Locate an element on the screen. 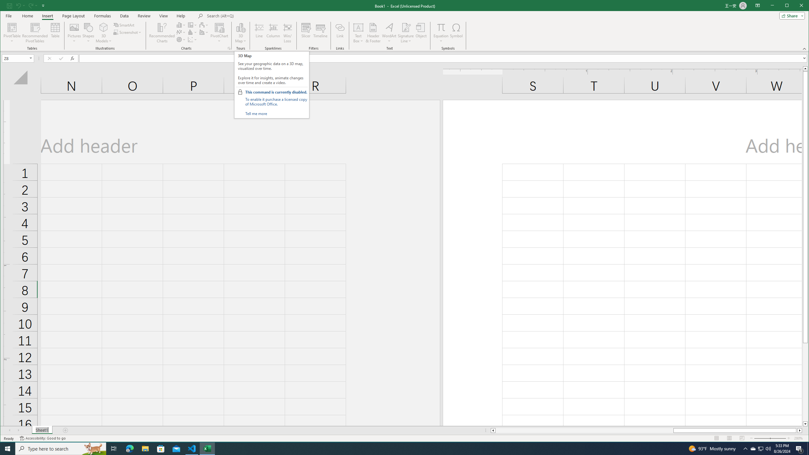  File Explorer is located at coordinates (145, 449).